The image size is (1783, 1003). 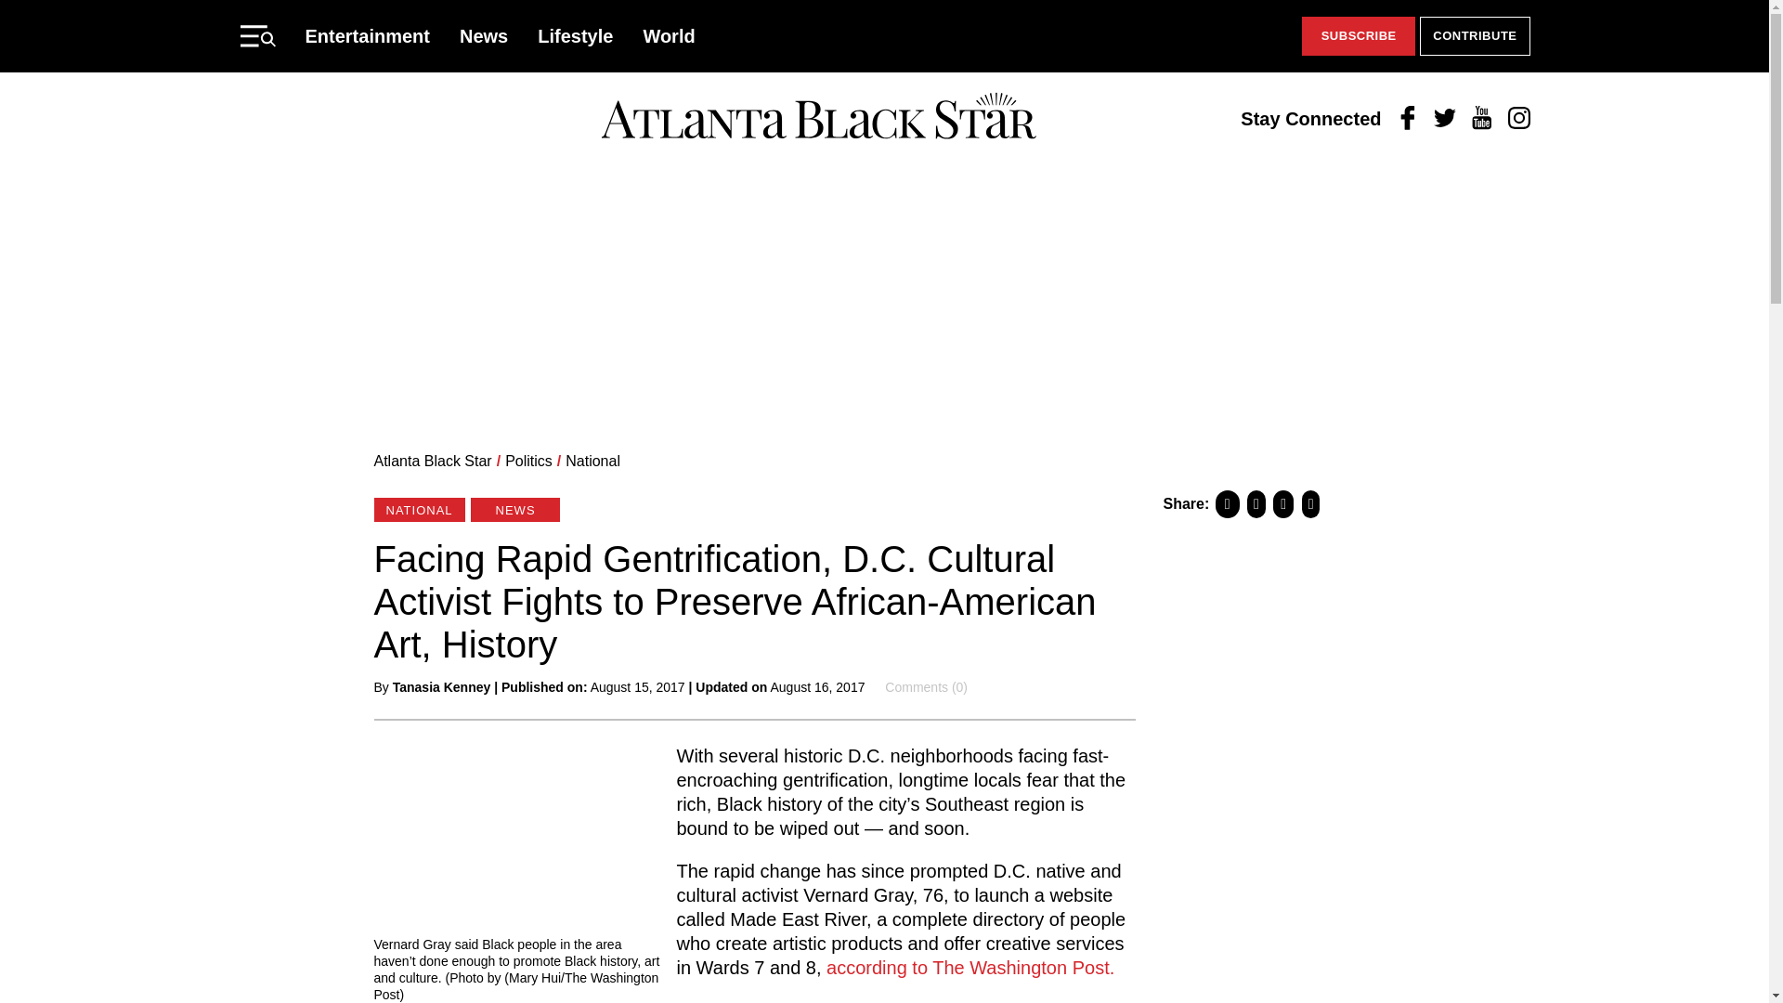 What do you see at coordinates (432, 461) in the screenshot?
I see `Atlanta Black Star` at bounding box center [432, 461].